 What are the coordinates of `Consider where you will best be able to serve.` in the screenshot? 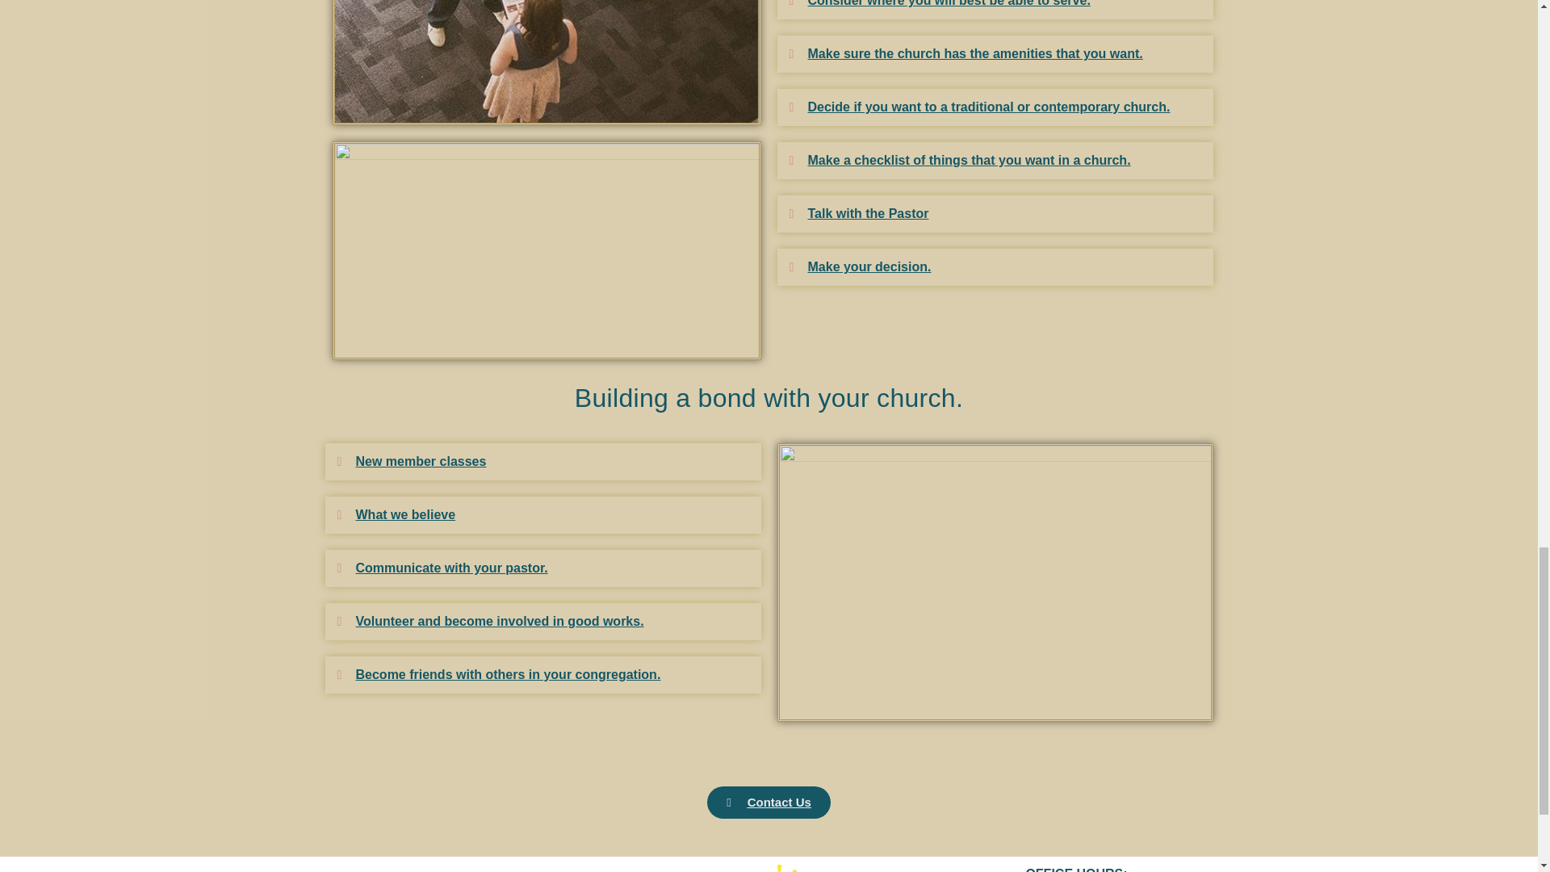 It's located at (948, 3).